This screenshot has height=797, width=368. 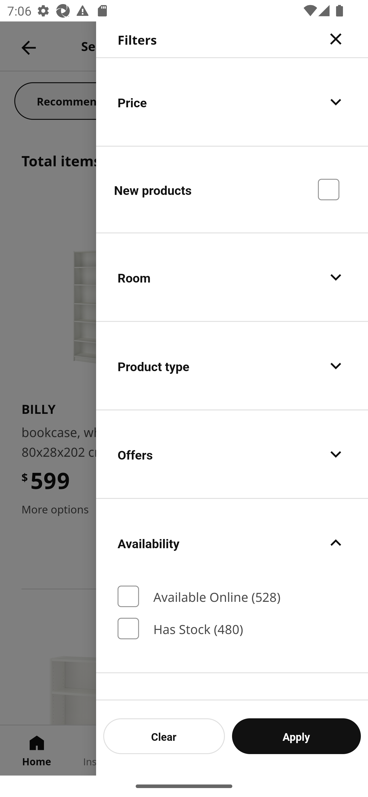 What do you see at coordinates (164, 736) in the screenshot?
I see `Clear` at bounding box center [164, 736].